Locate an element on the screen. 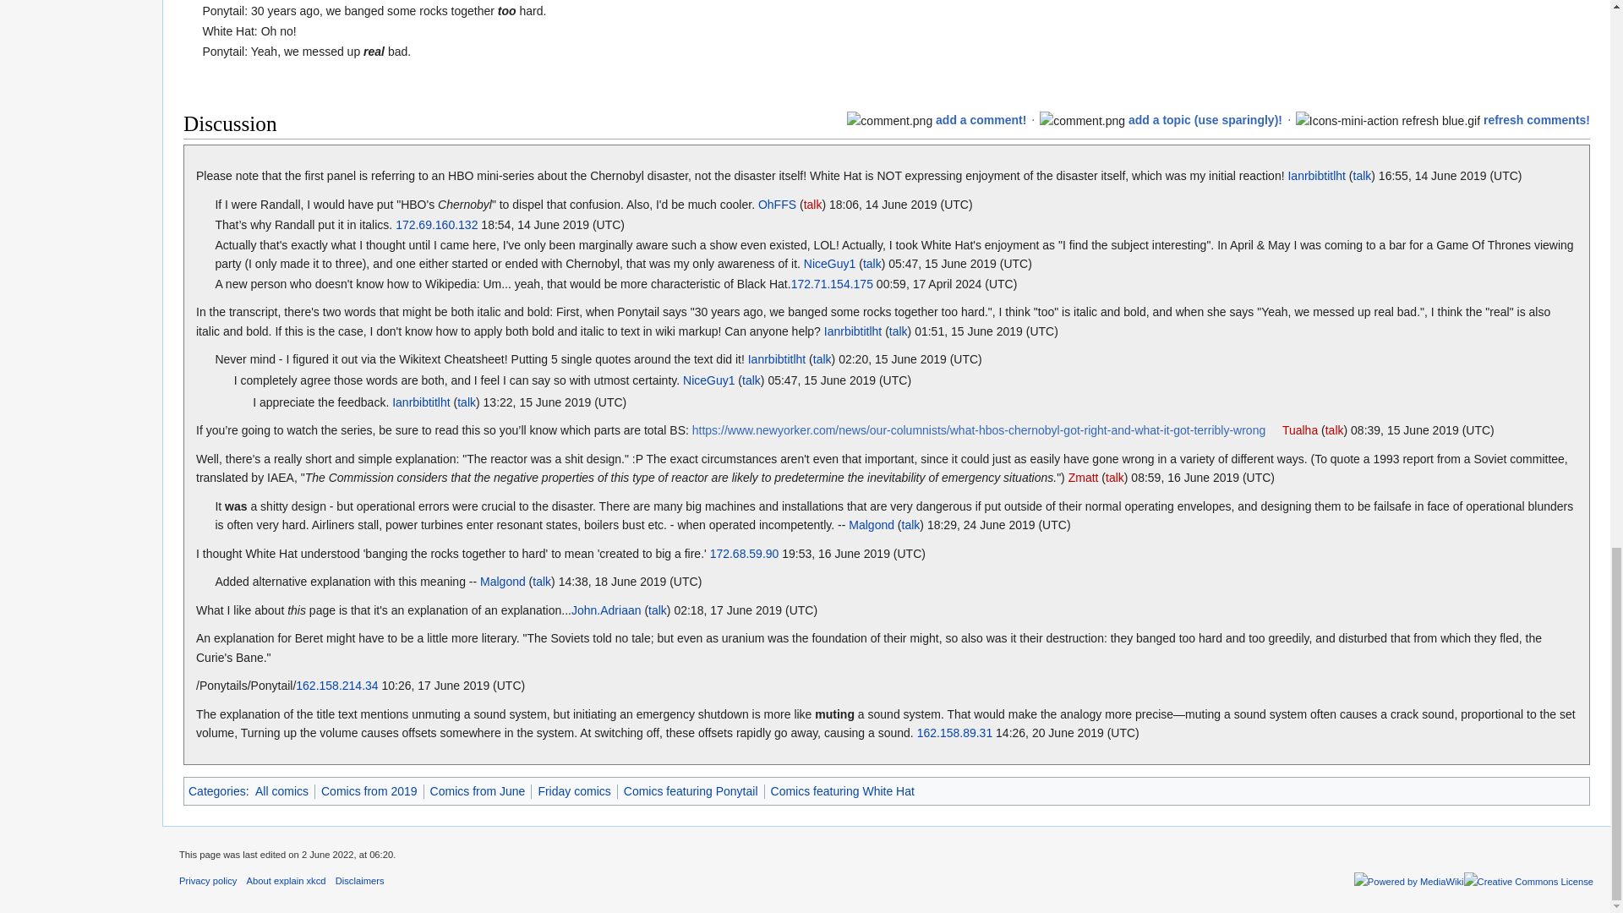  talk is located at coordinates (1334, 430).